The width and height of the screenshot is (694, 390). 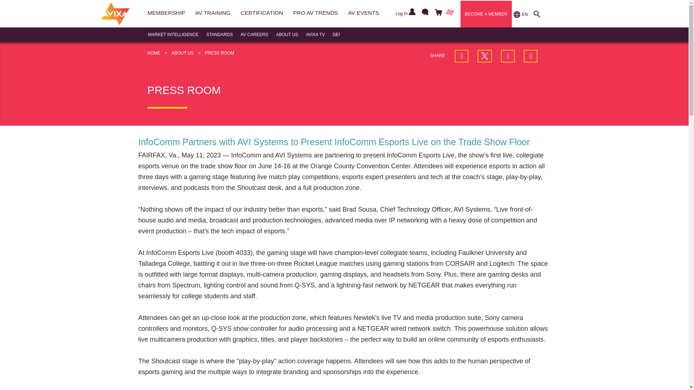 I want to click on Tell a friend, so click(x=531, y=56).